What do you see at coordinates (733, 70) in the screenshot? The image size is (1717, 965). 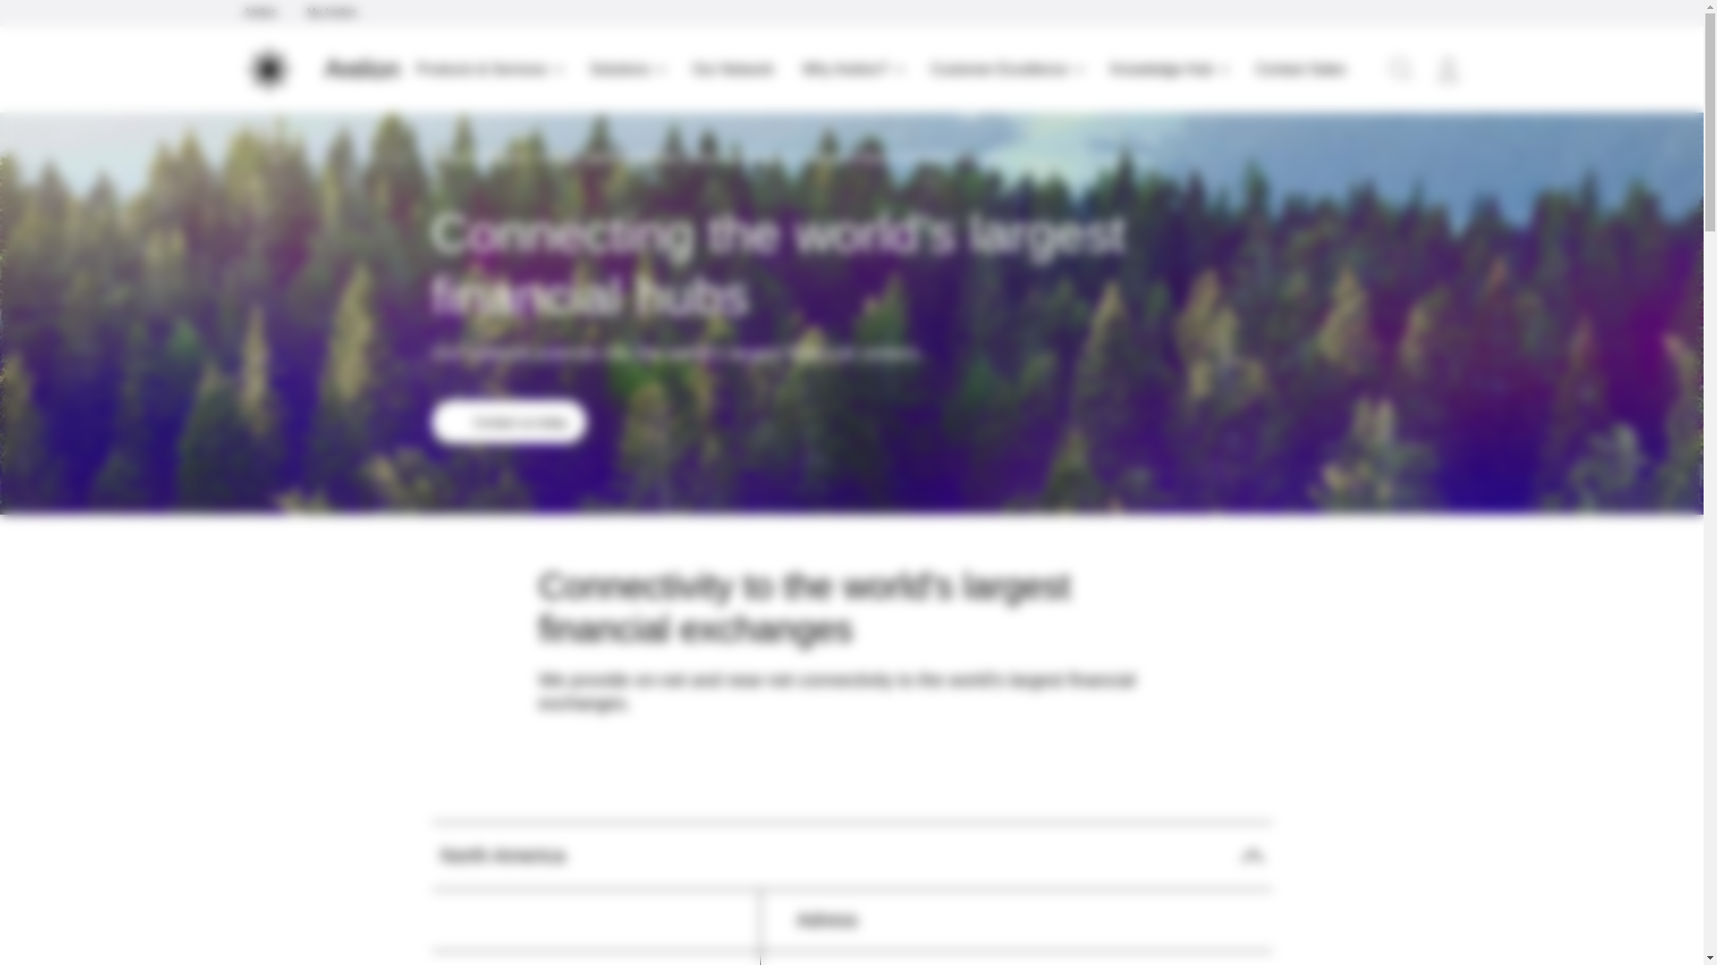 I see `Our Network` at bounding box center [733, 70].